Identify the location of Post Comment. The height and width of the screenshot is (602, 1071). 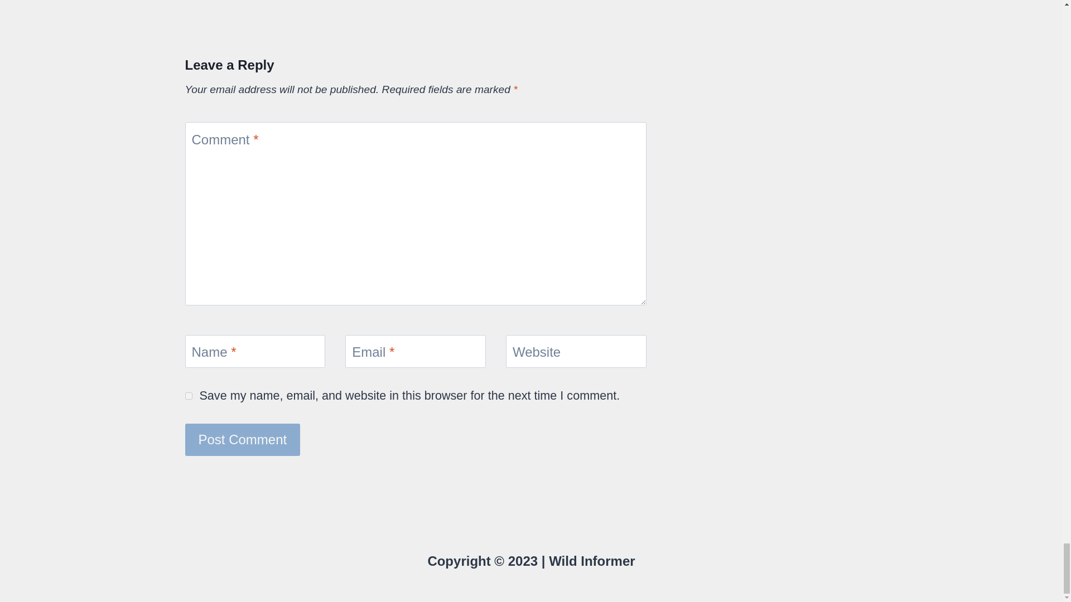
(243, 439).